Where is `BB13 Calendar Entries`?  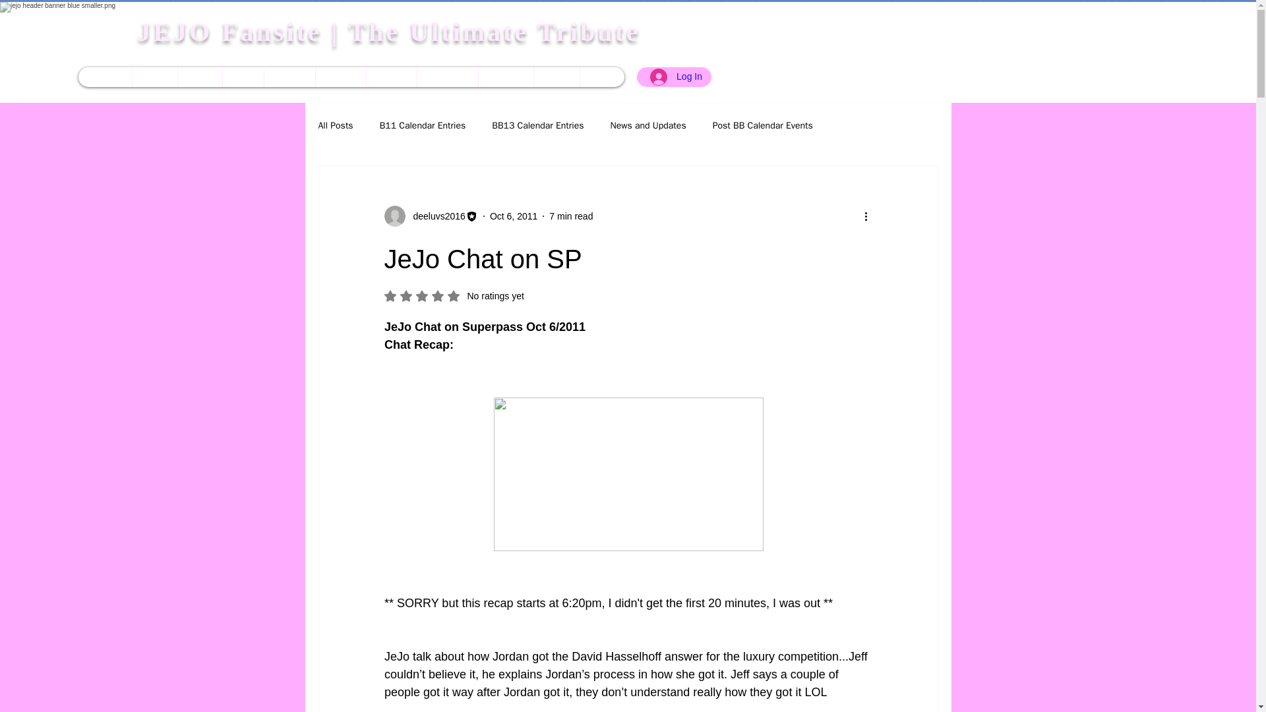 BB13 Calendar Entries is located at coordinates (557, 76).